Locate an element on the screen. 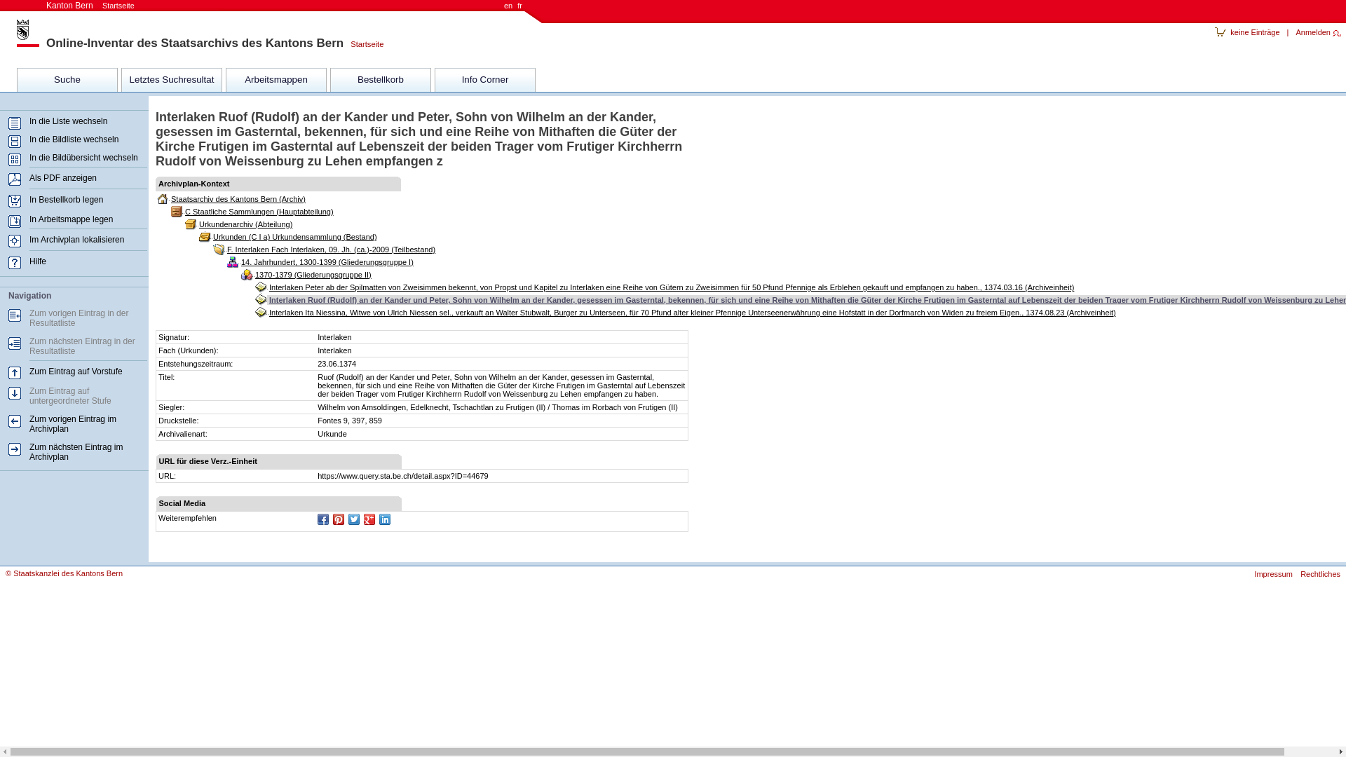  Pinterest is located at coordinates (339, 519).